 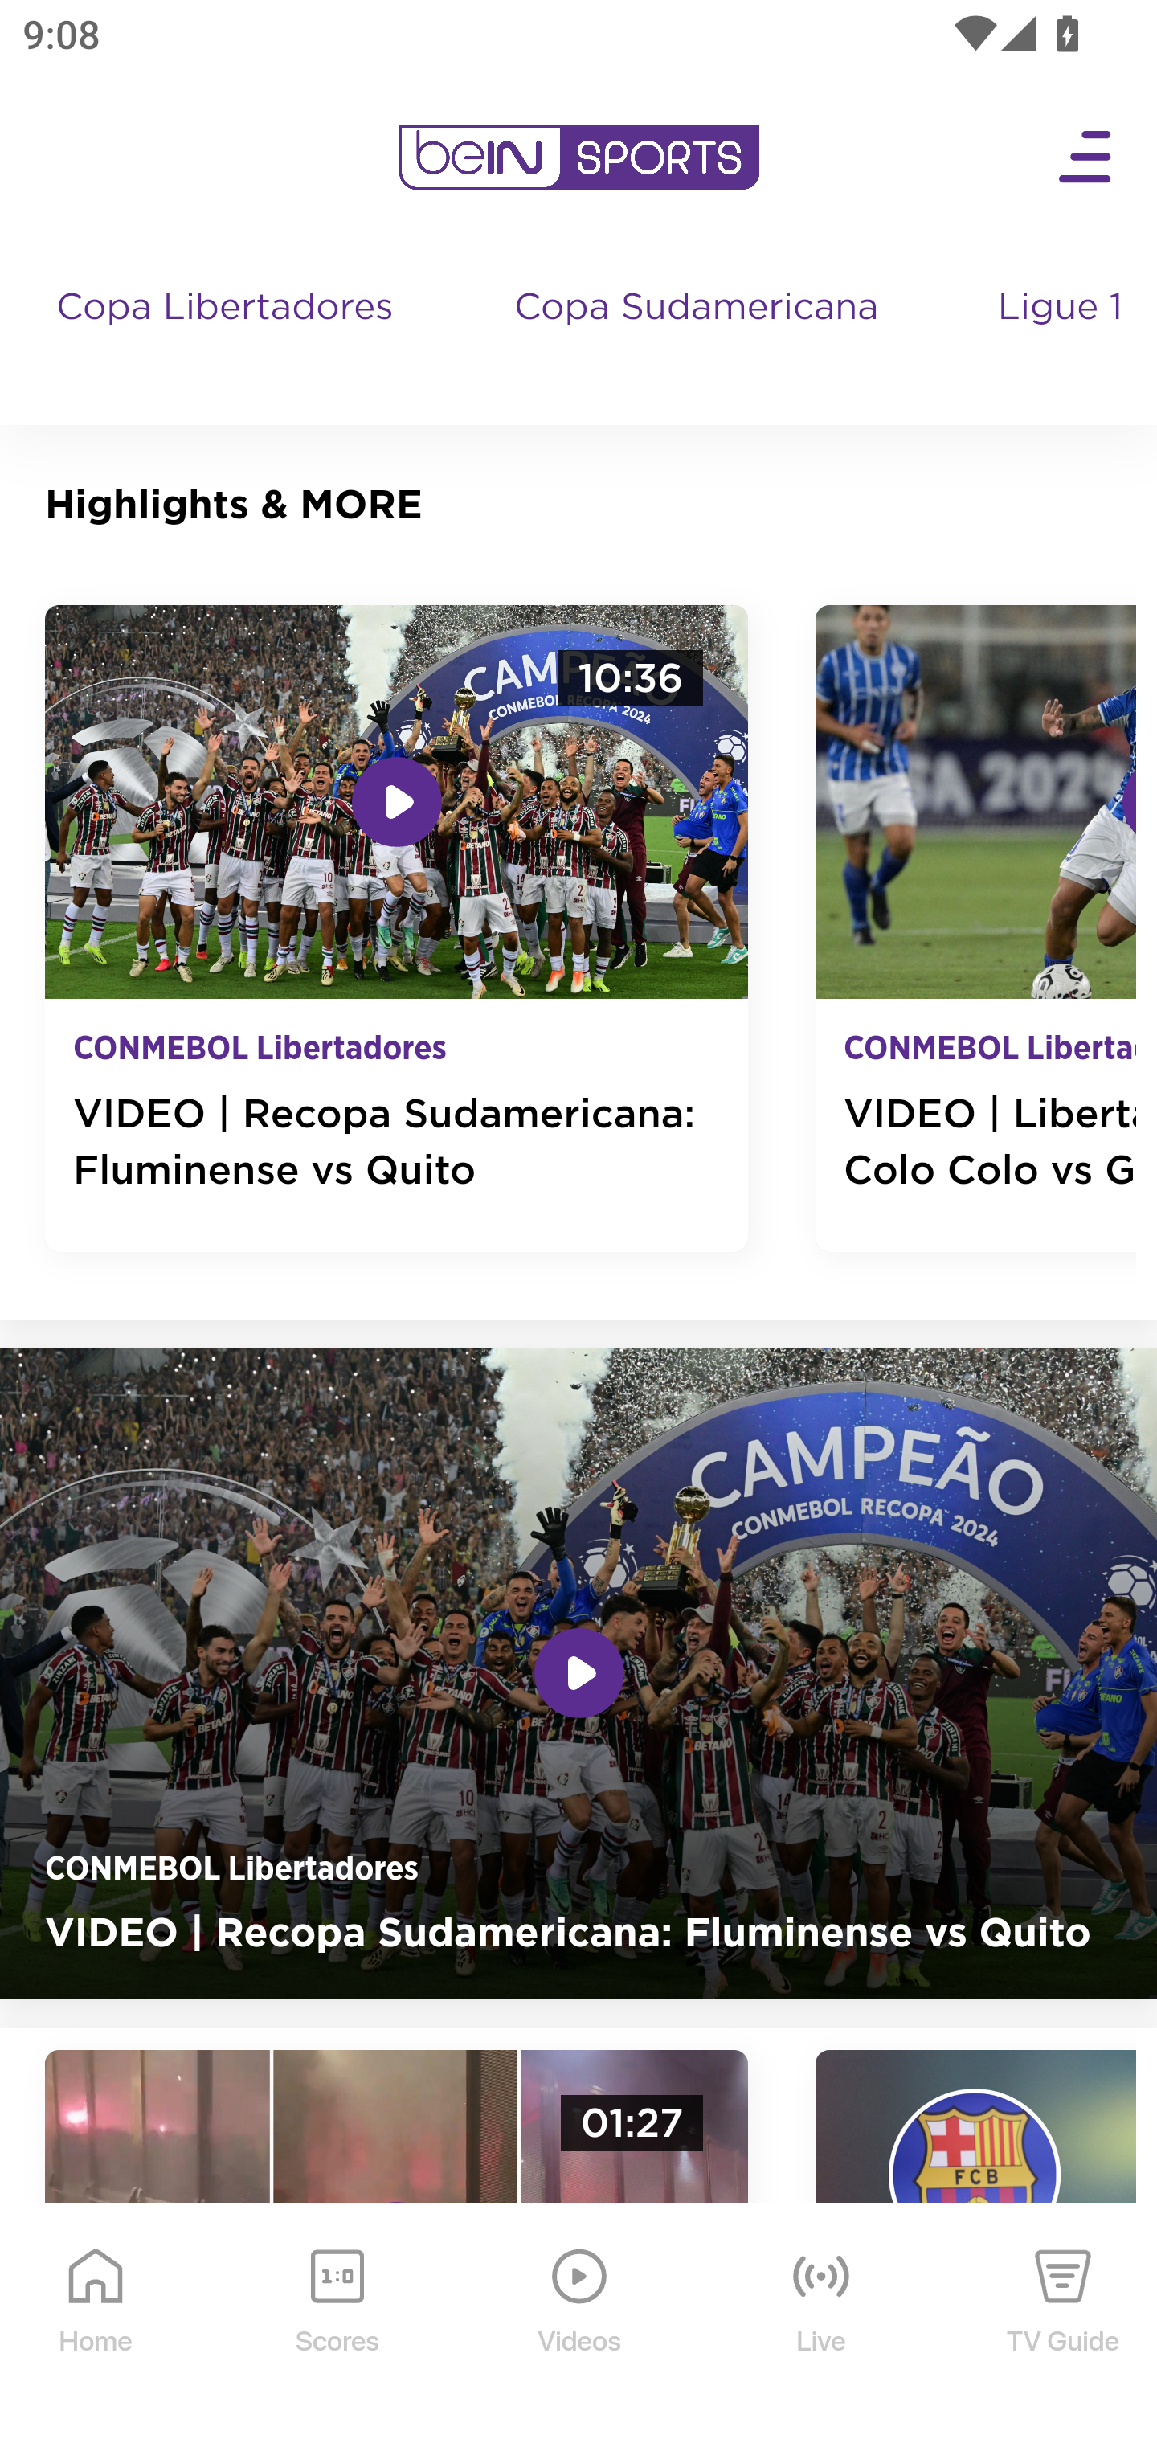 I want to click on en-us?platform=mobile_android bein logo, so click(x=578, y=158).